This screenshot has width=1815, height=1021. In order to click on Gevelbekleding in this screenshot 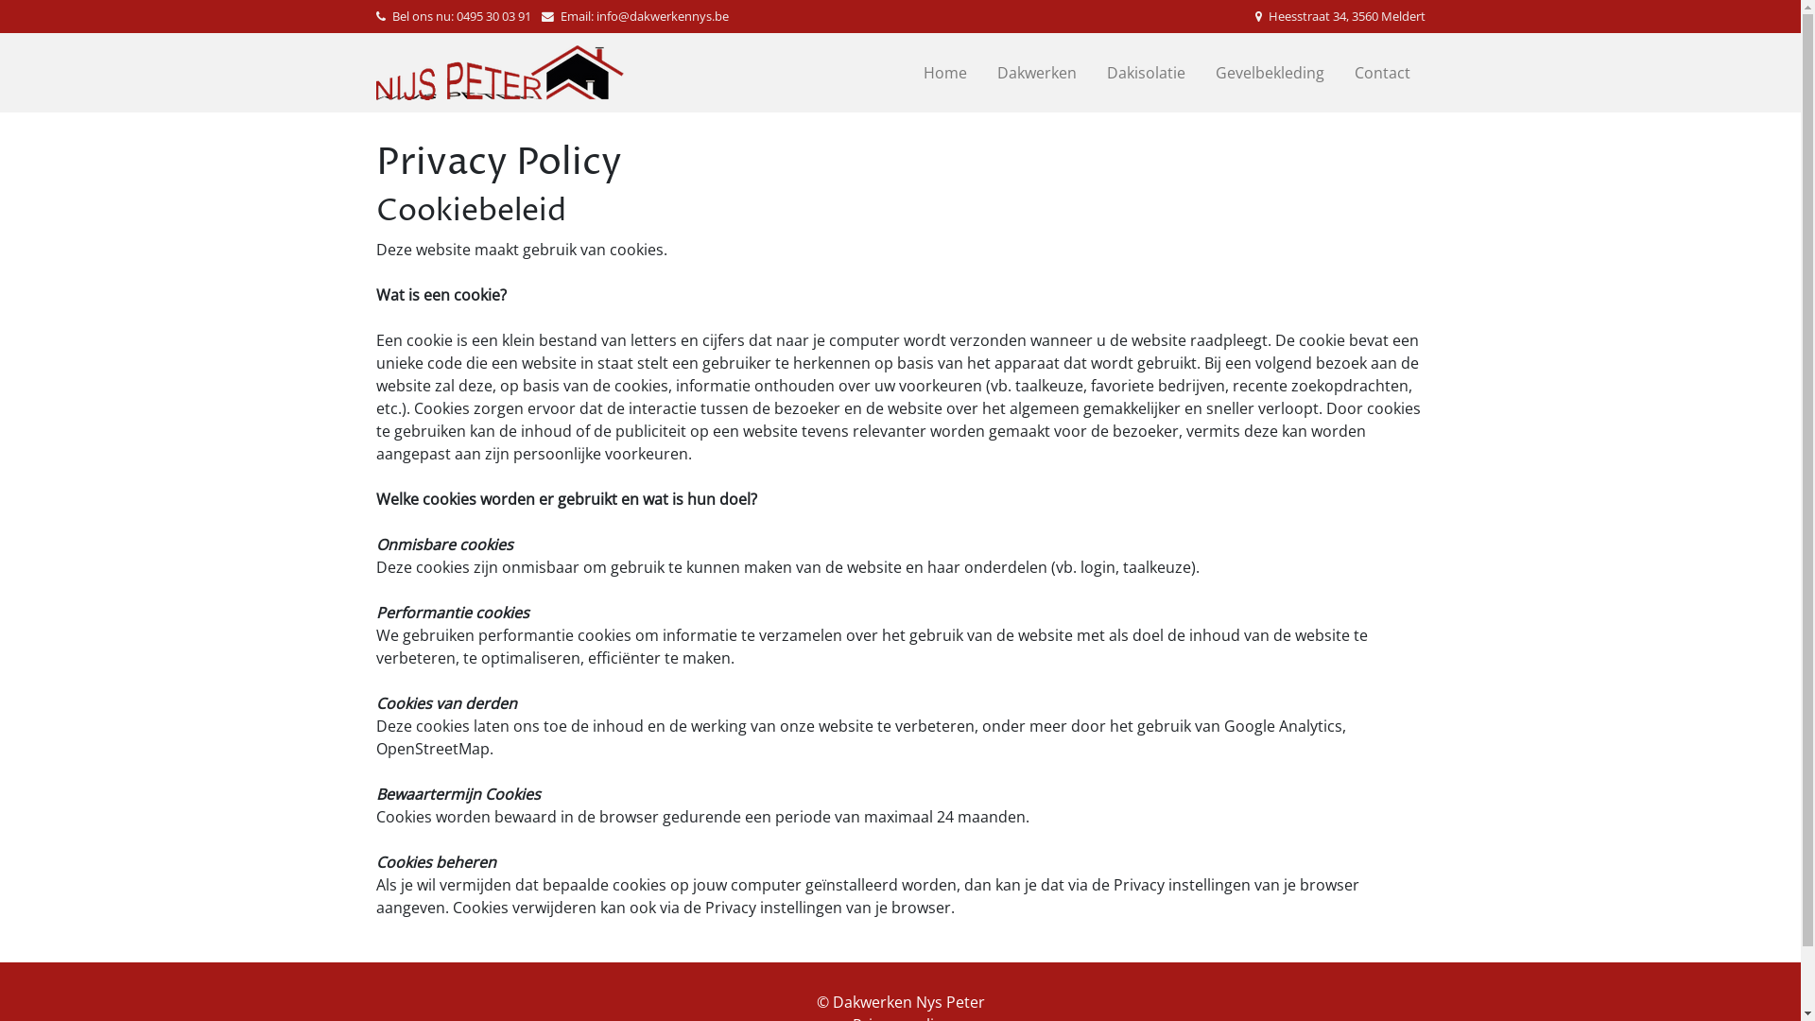, I will do `click(1270, 73)`.